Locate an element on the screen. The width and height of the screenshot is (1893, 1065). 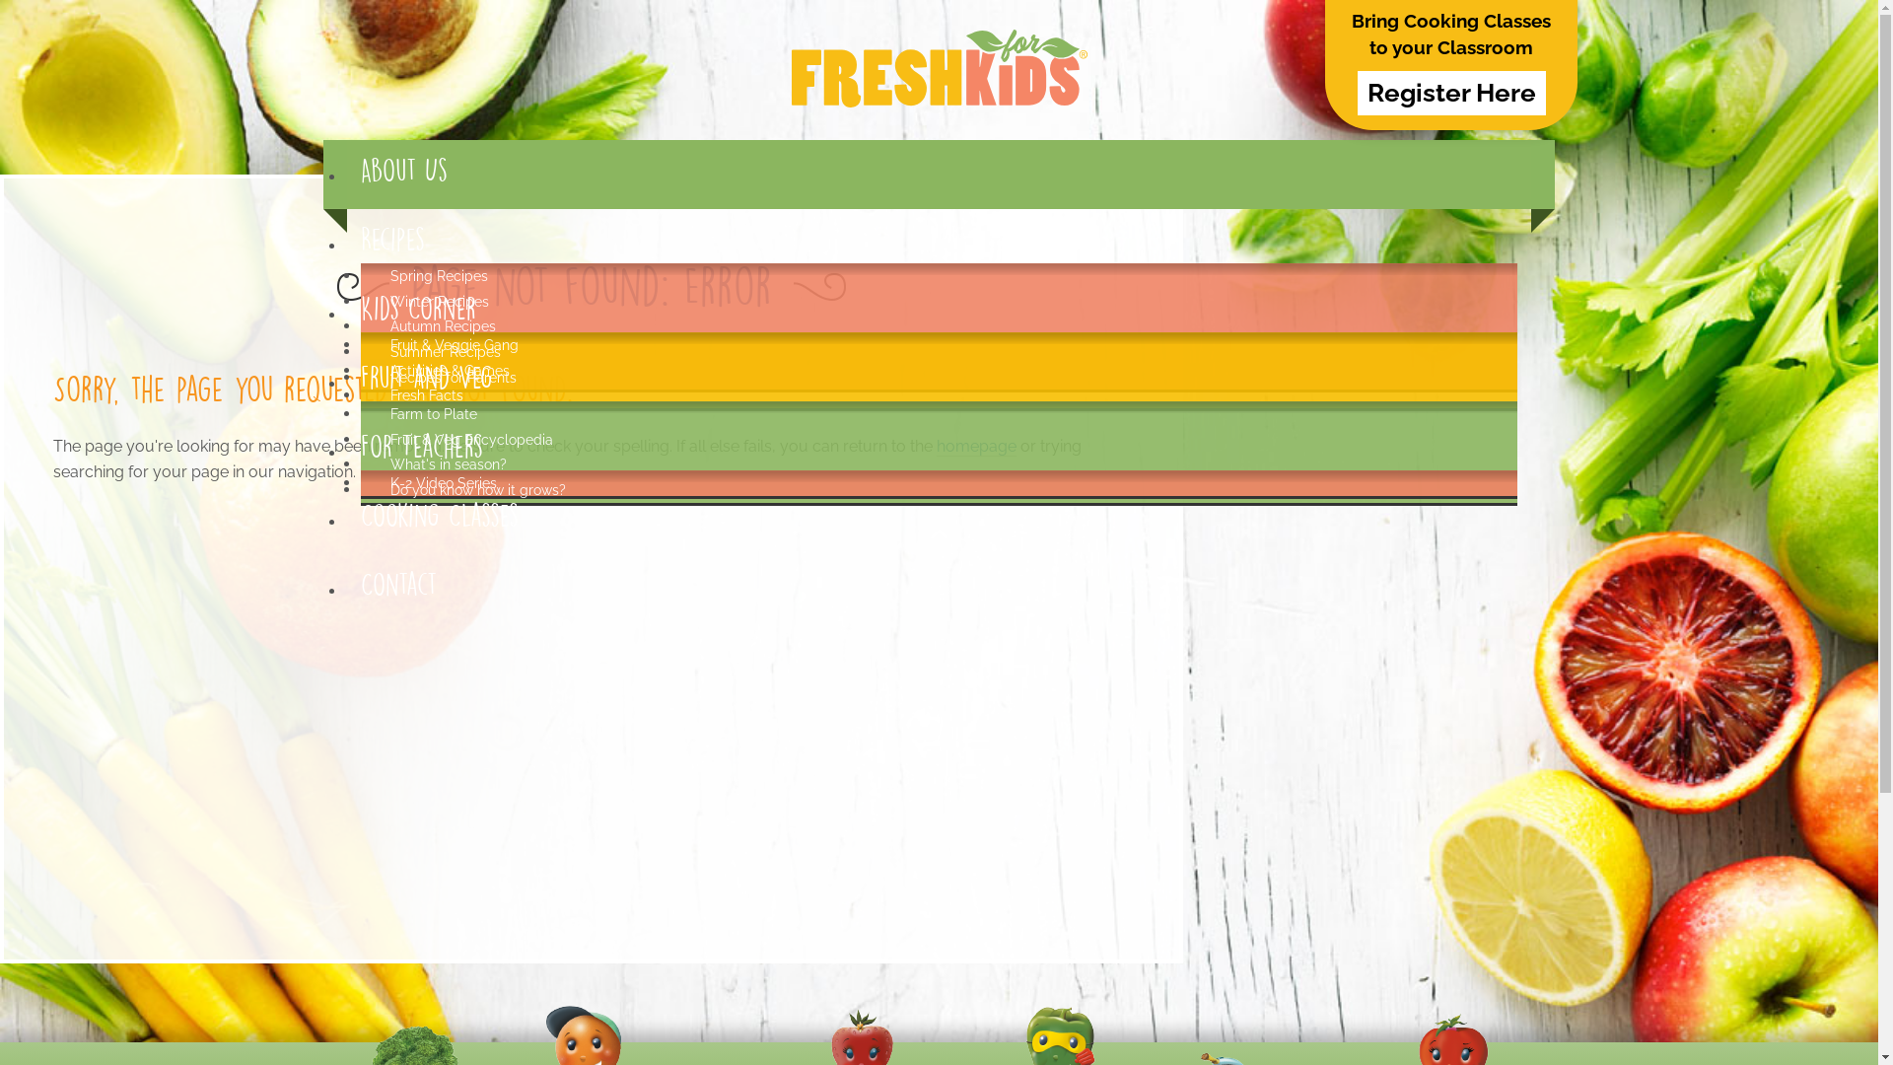
Fruit and Veg is located at coordinates (427, 377).